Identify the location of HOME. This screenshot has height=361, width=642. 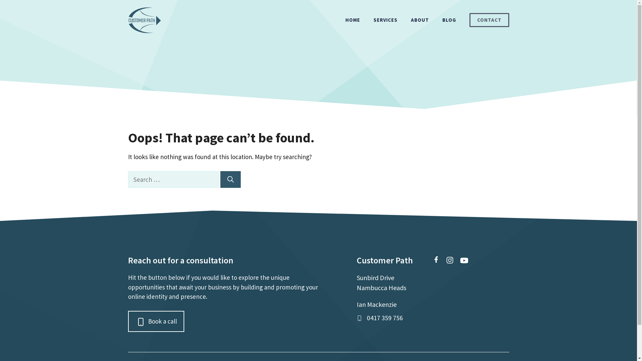
(352, 20).